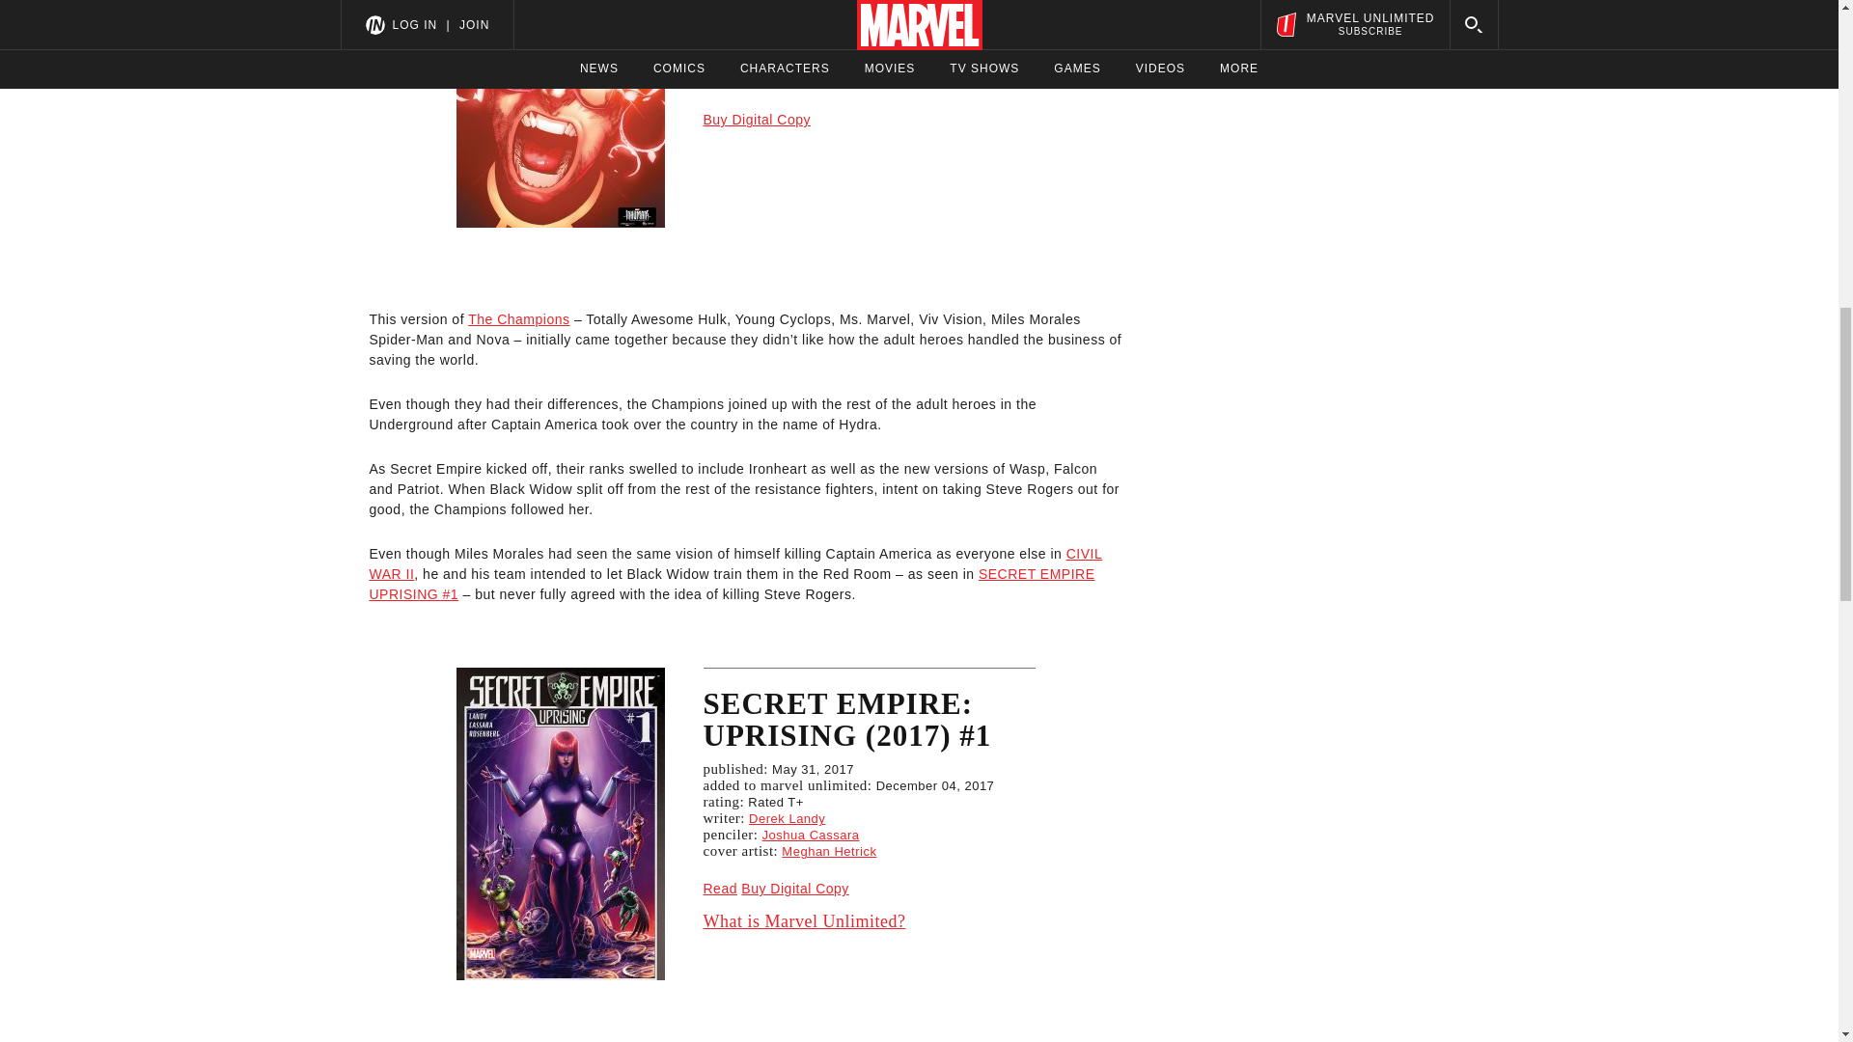 Image resolution: width=1853 pixels, height=1042 pixels. Describe the element at coordinates (829, 851) in the screenshot. I see `Meghan Hetrick` at that location.